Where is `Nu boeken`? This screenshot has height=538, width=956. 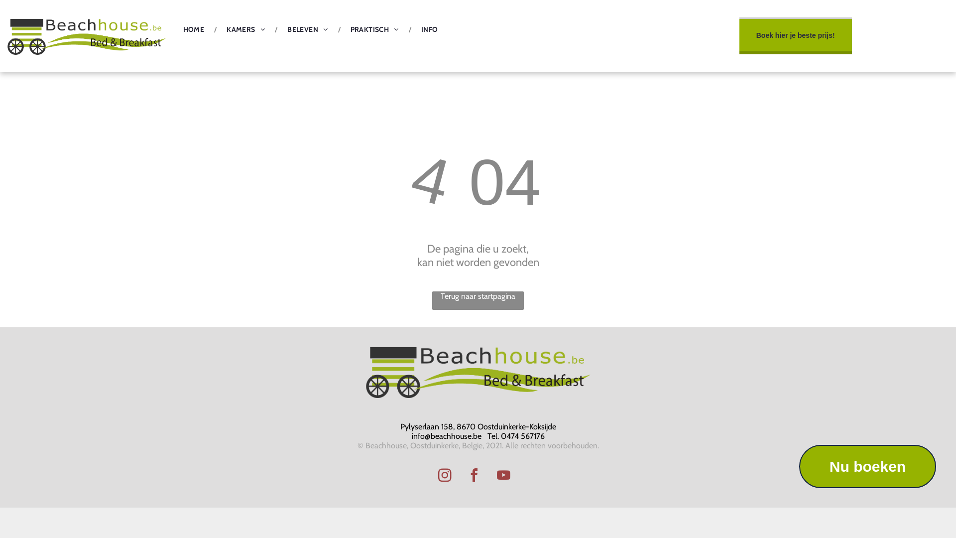
Nu boeken is located at coordinates (867, 466).